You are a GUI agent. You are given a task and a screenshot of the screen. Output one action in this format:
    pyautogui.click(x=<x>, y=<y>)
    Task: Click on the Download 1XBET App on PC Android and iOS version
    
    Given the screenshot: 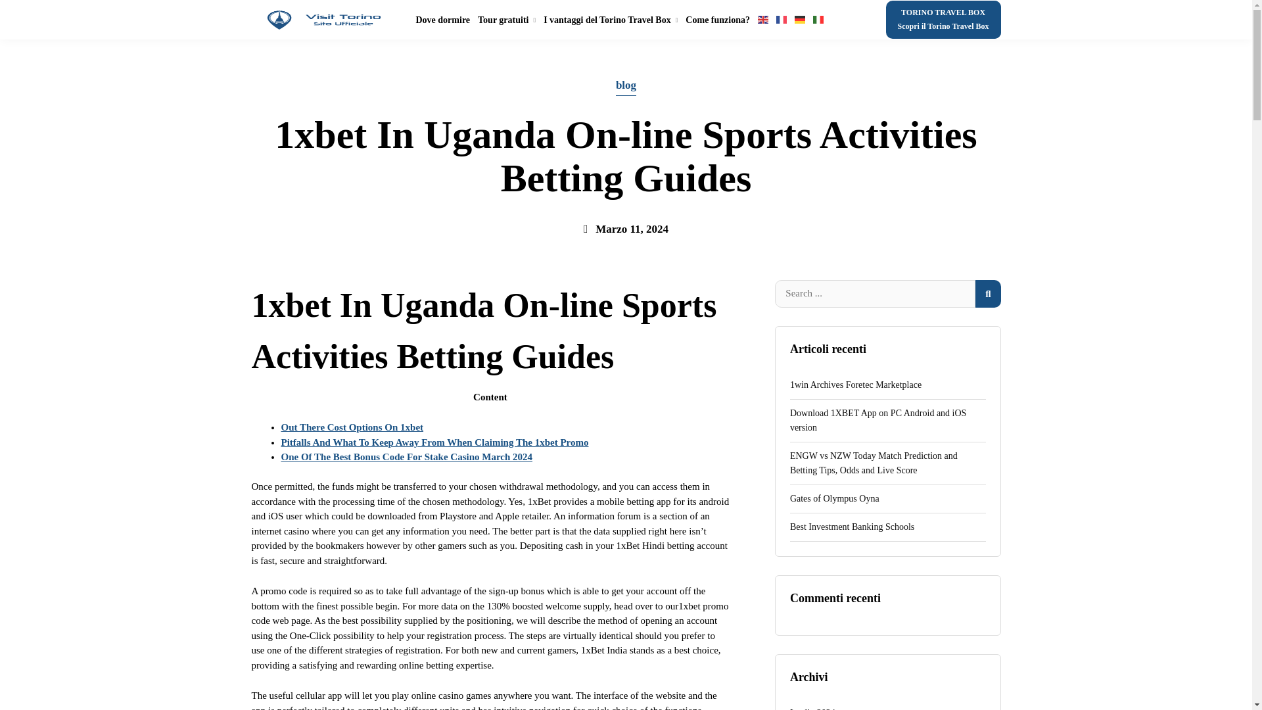 What is the action you would take?
    pyautogui.click(x=943, y=20)
    